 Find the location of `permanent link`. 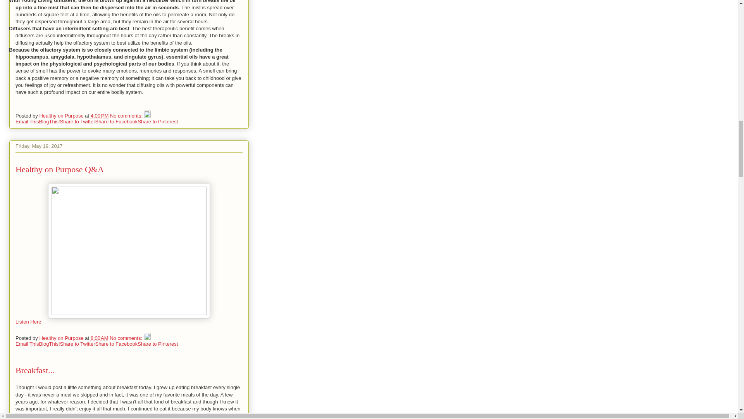

permanent link is located at coordinates (100, 116).